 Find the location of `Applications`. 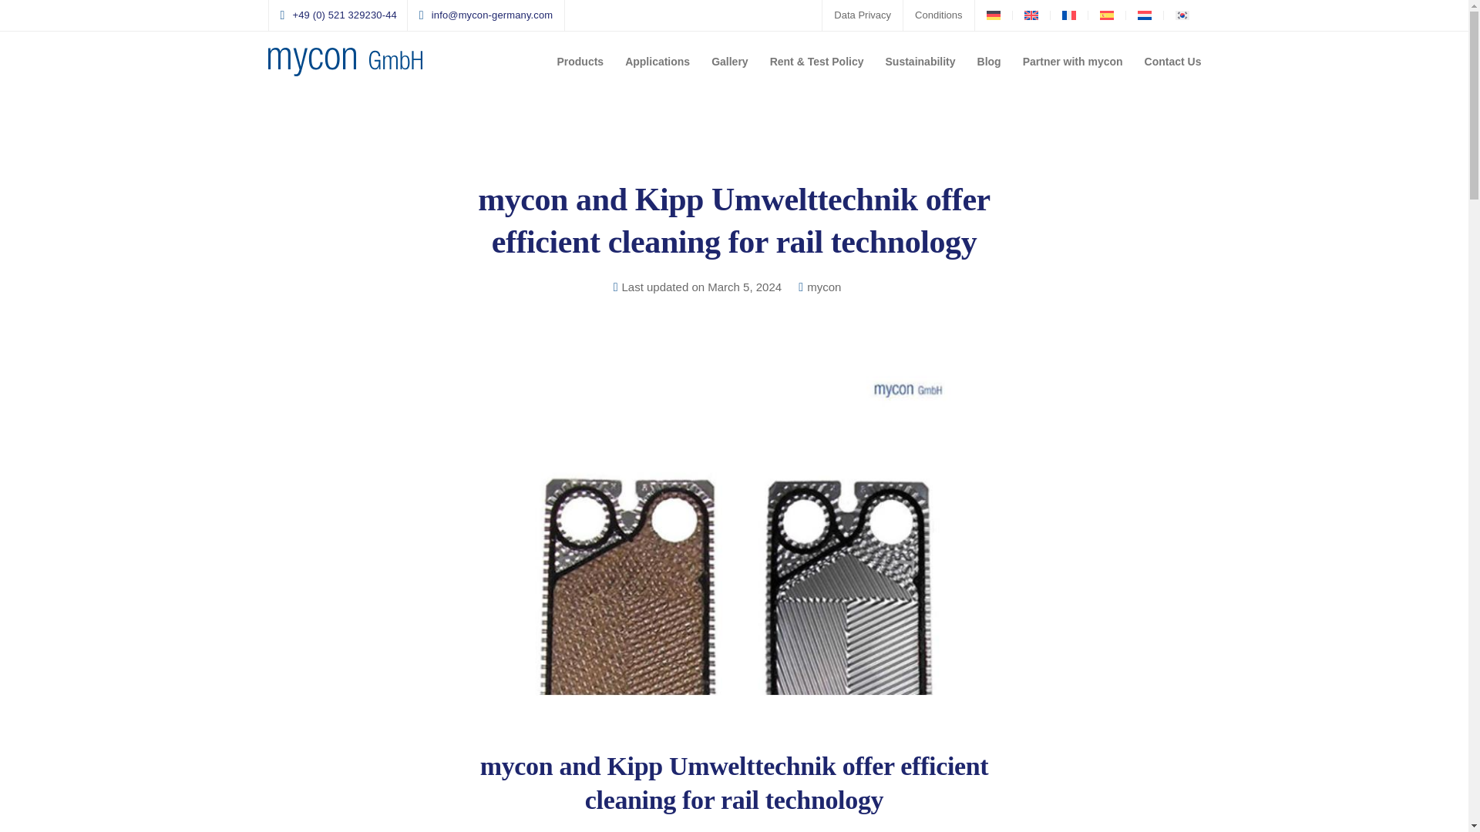

Applications is located at coordinates (657, 62).